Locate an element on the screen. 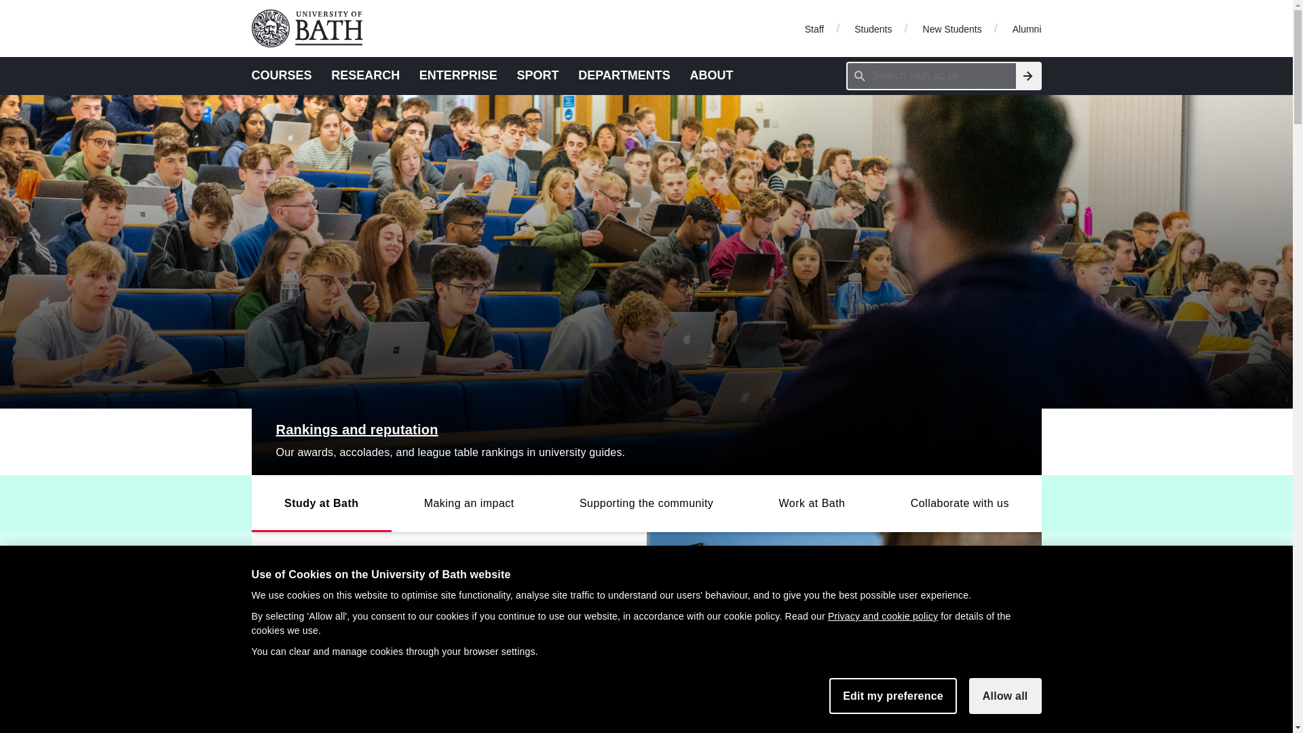 The image size is (1303, 733). University of Bath is located at coordinates (312, 29).